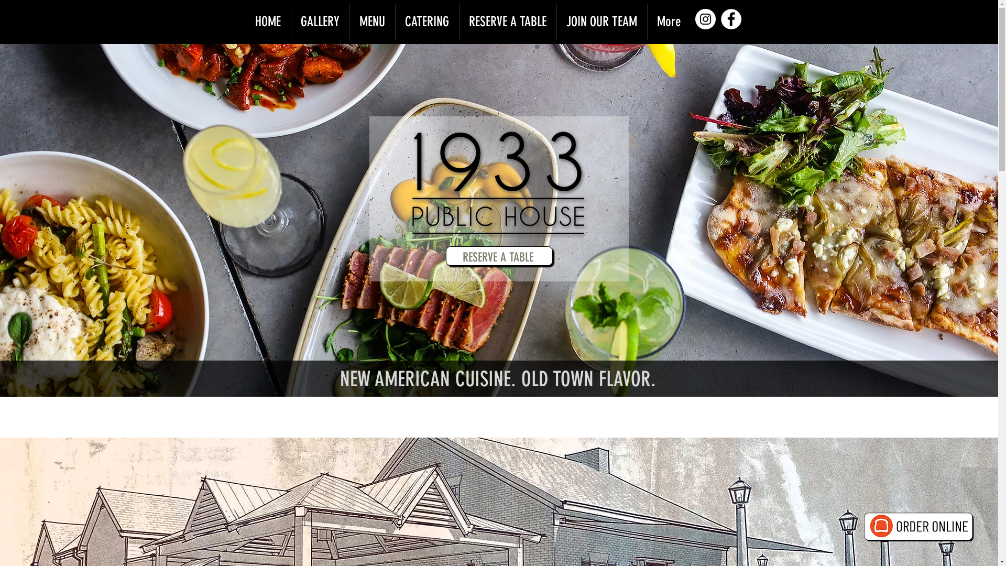 The width and height of the screenshot is (1006, 566). I want to click on JOIN OUR TEAM, so click(602, 22).